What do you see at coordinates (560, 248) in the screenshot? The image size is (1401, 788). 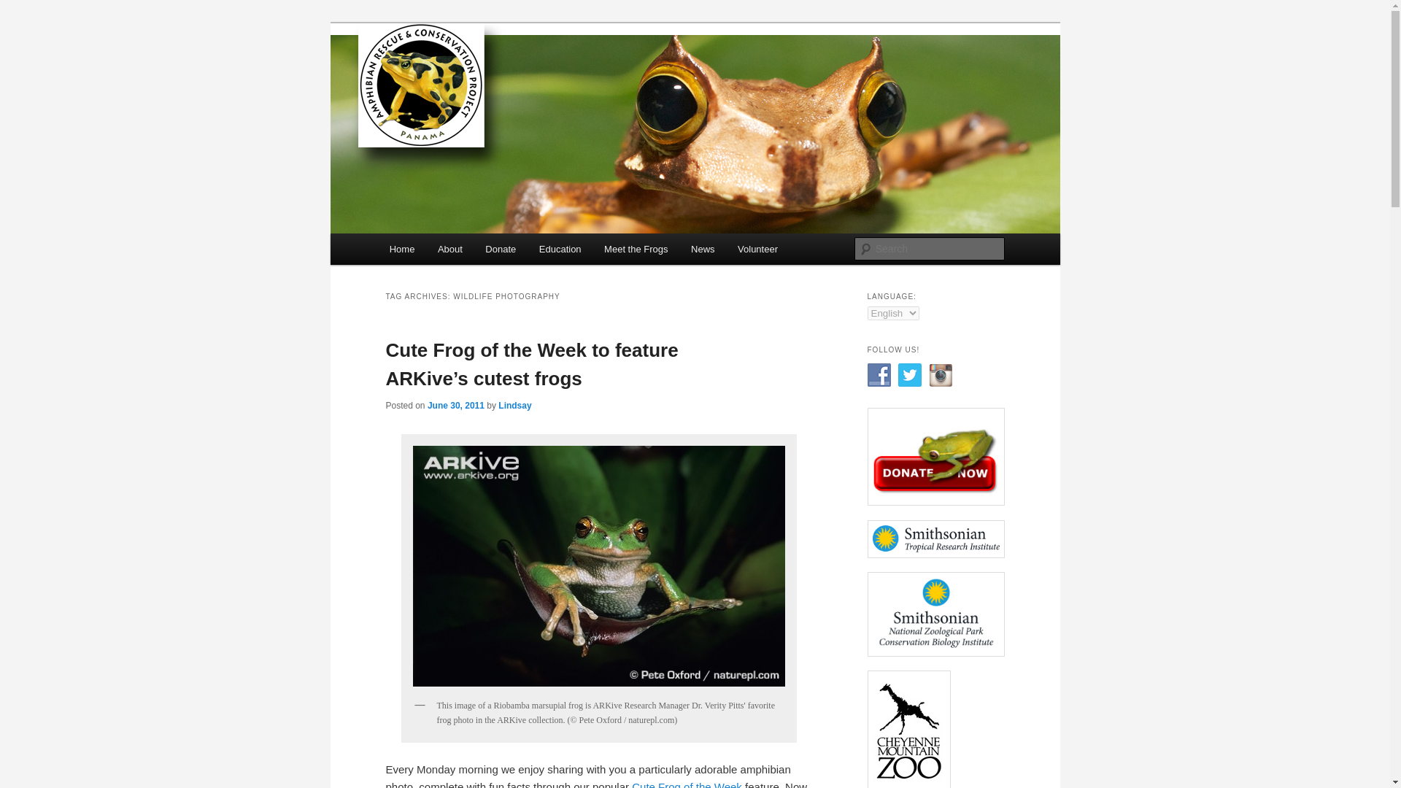 I see `Education` at bounding box center [560, 248].